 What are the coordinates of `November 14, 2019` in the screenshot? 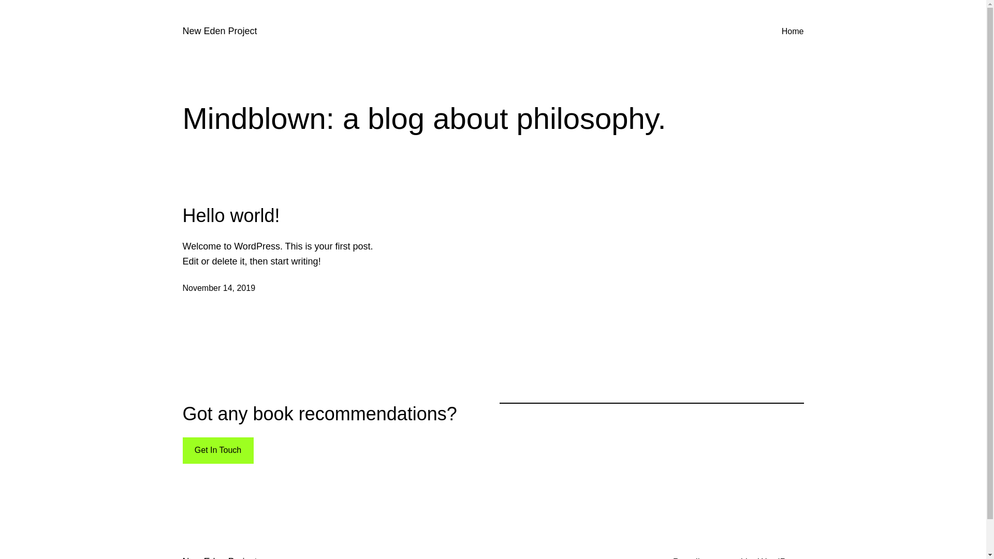 It's located at (218, 288).